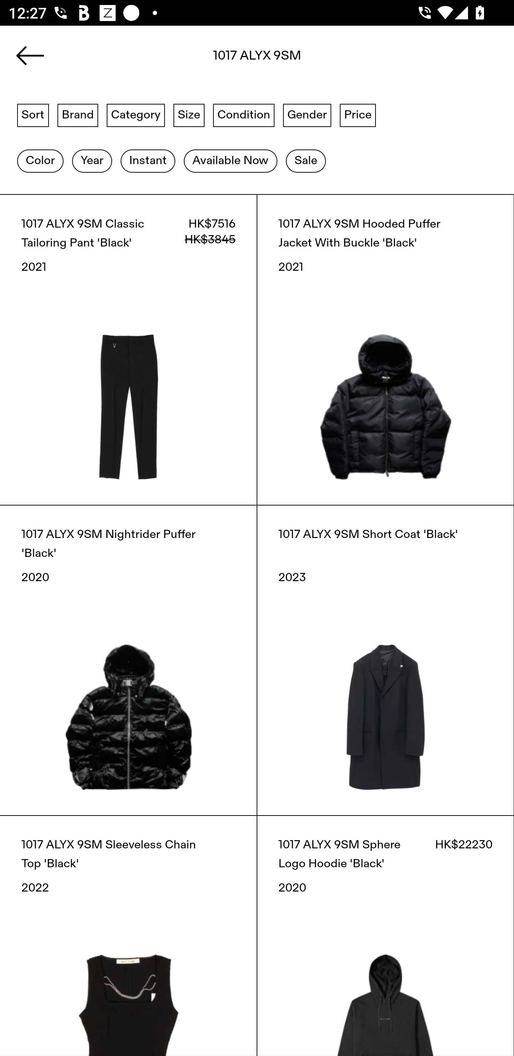 This screenshot has height=1056, width=514. Describe the element at coordinates (78, 115) in the screenshot. I see `Brand` at that location.